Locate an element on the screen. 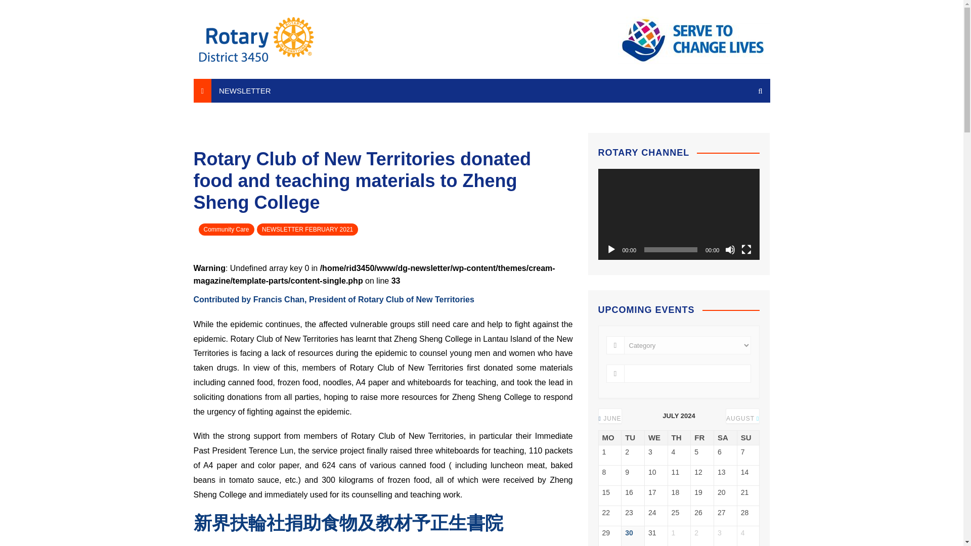  NEWSLETTER is located at coordinates (245, 90).